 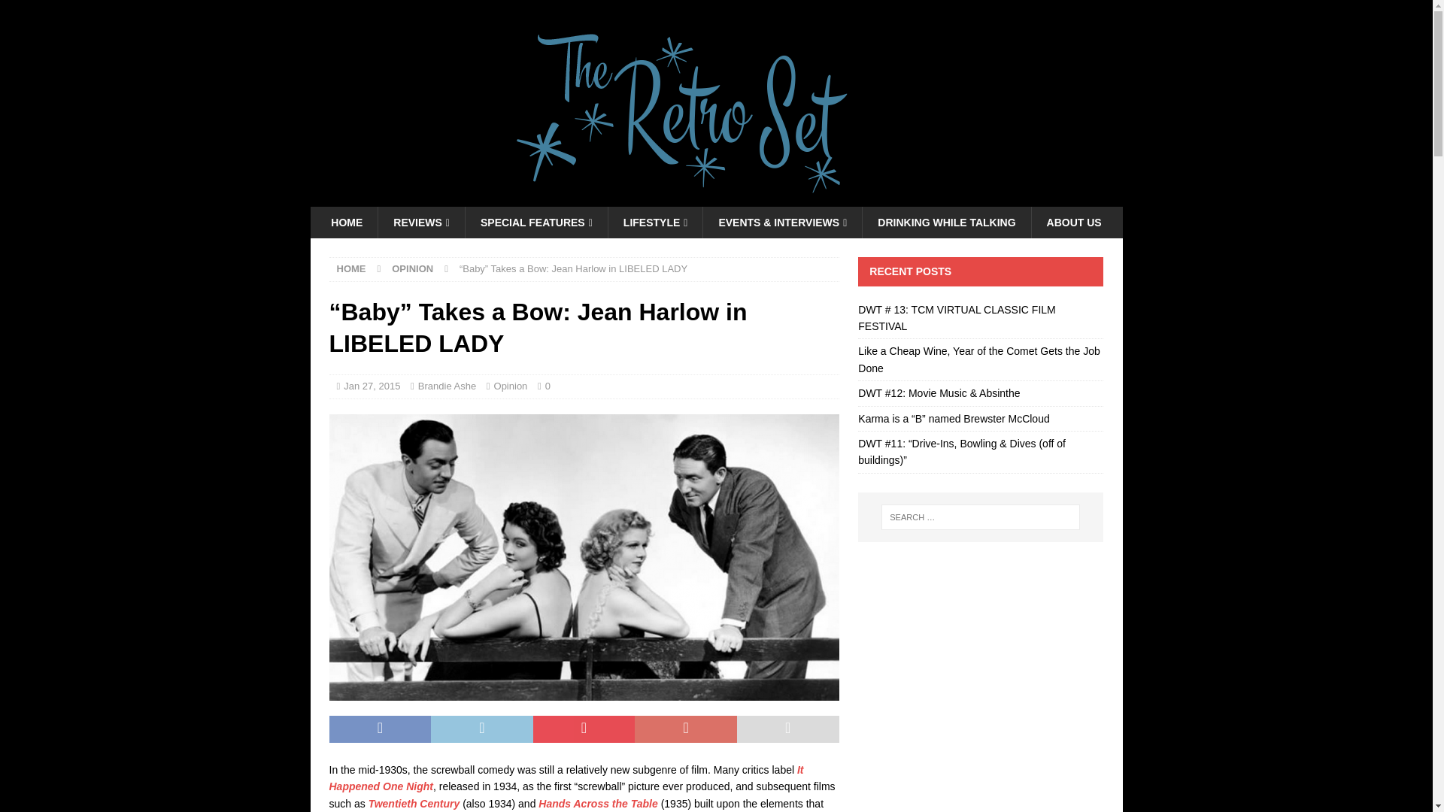 I want to click on Jan 27, 2015, so click(x=372, y=386).